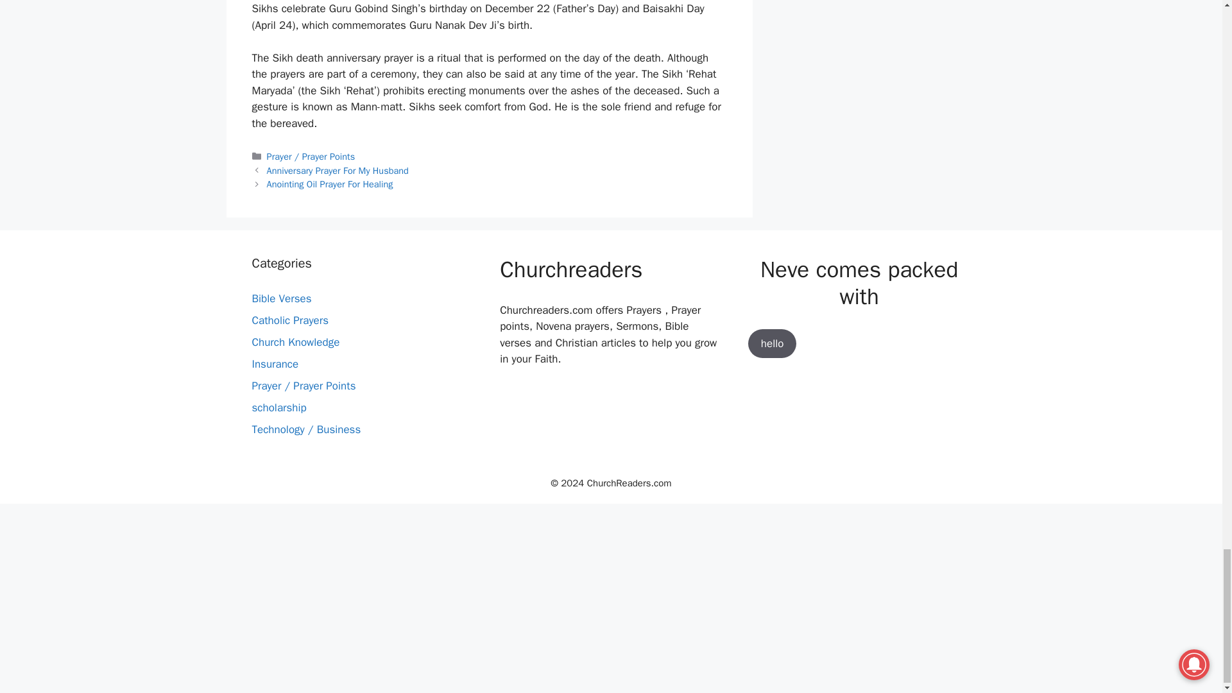 The height and width of the screenshot is (693, 1232). I want to click on Church Knowledge, so click(295, 342).